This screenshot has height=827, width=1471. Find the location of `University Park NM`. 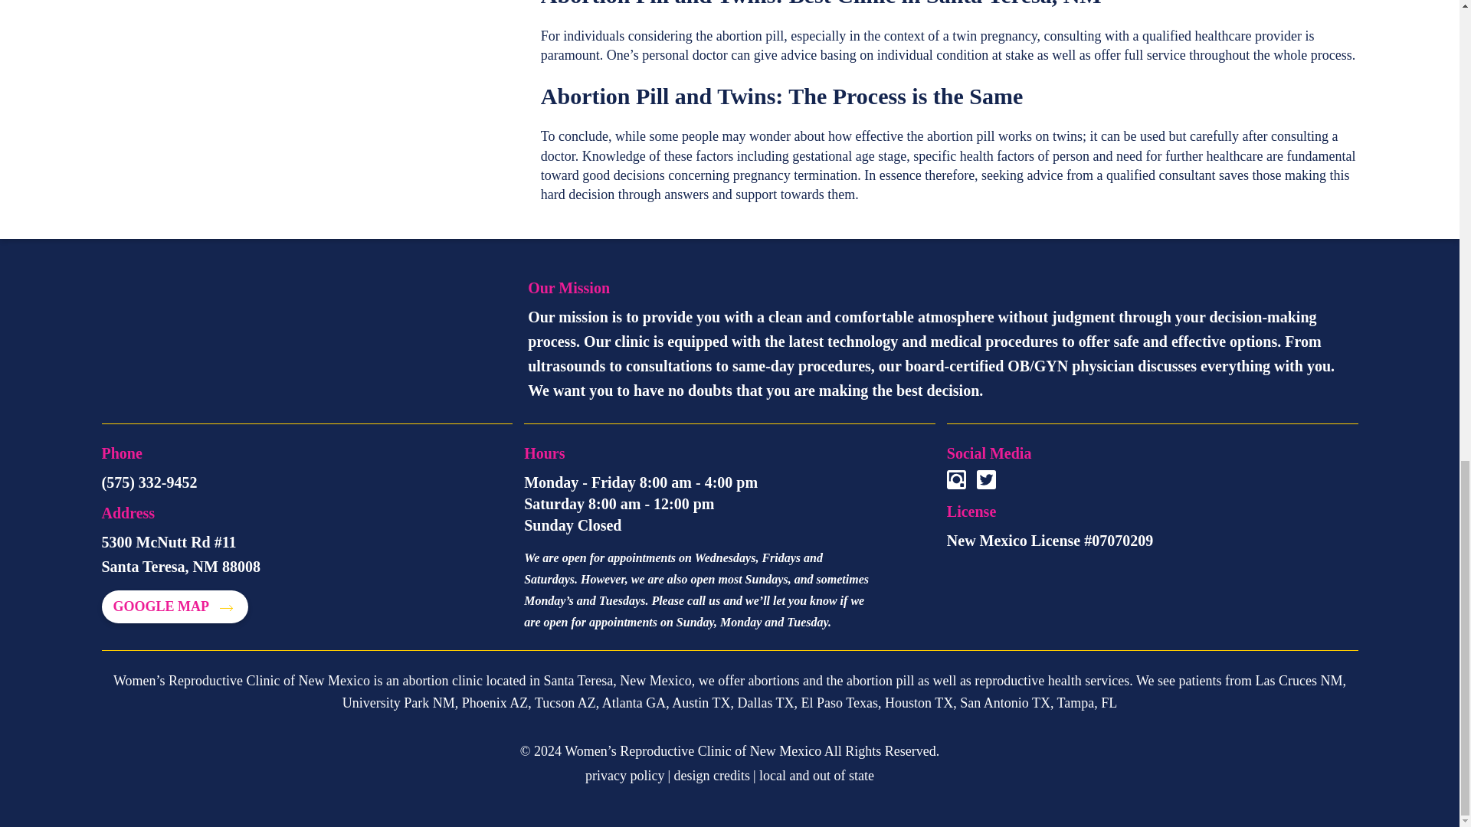

University Park NM is located at coordinates (398, 703).